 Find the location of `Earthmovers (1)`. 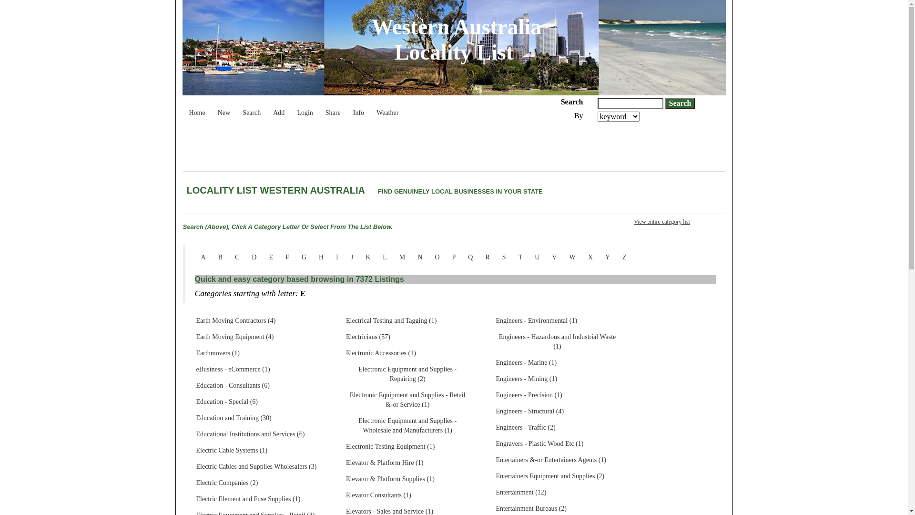

Earthmovers (1) is located at coordinates (217, 353).